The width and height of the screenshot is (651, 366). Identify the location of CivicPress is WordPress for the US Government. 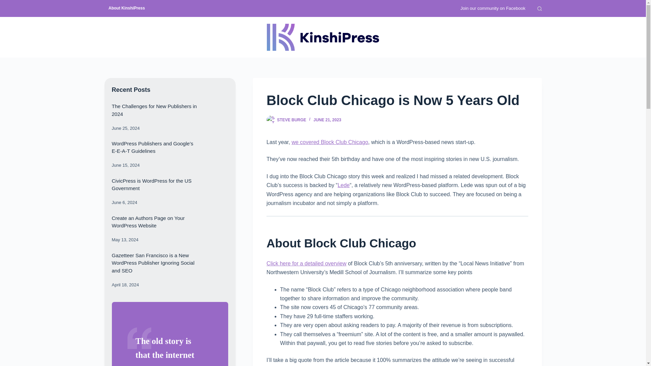
(152, 184).